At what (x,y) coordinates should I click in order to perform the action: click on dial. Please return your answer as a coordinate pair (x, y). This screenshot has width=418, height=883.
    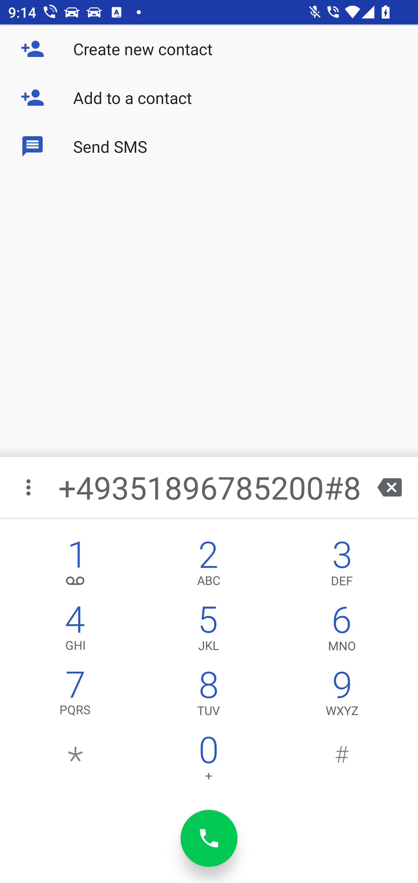
    Looking at the image, I should click on (209, 838).